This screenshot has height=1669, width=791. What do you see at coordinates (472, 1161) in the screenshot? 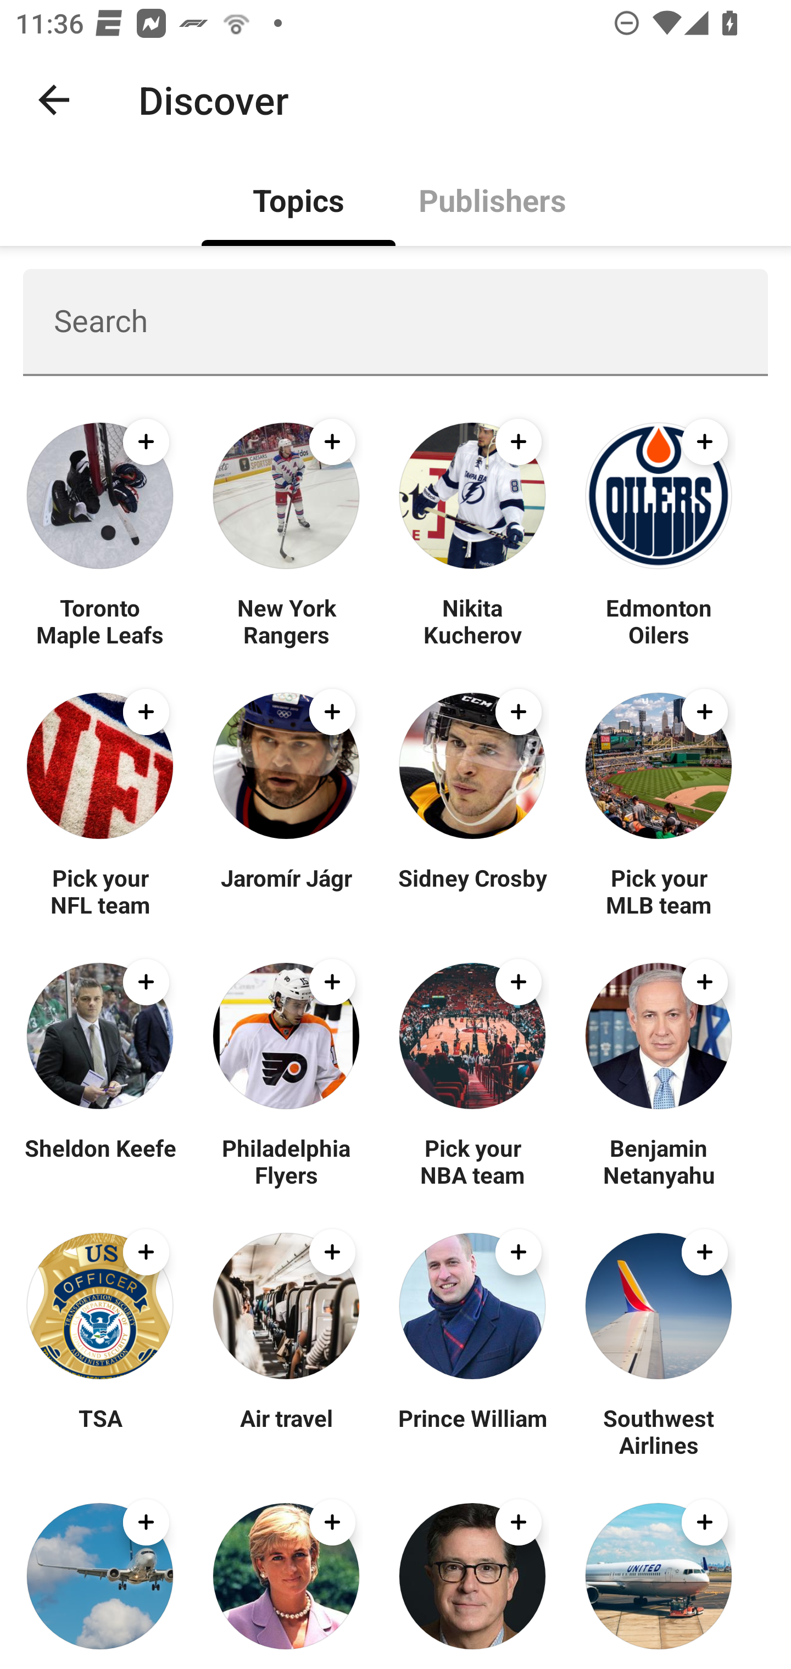
I see `Pick your NBA team` at bounding box center [472, 1161].